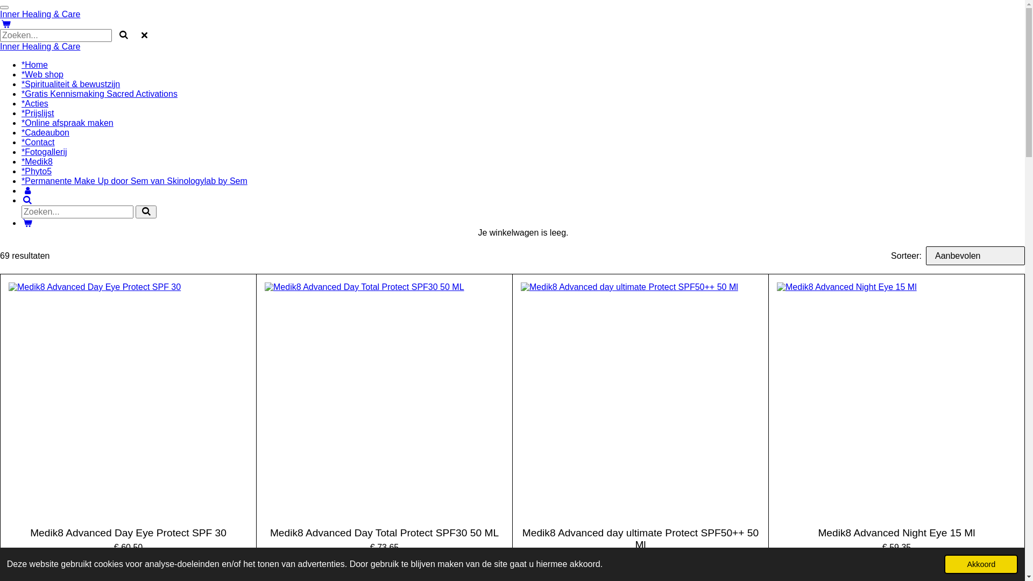 Image resolution: width=1033 pixels, height=581 pixels. What do you see at coordinates (40, 14) in the screenshot?
I see `Inner Healing & Care` at bounding box center [40, 14].